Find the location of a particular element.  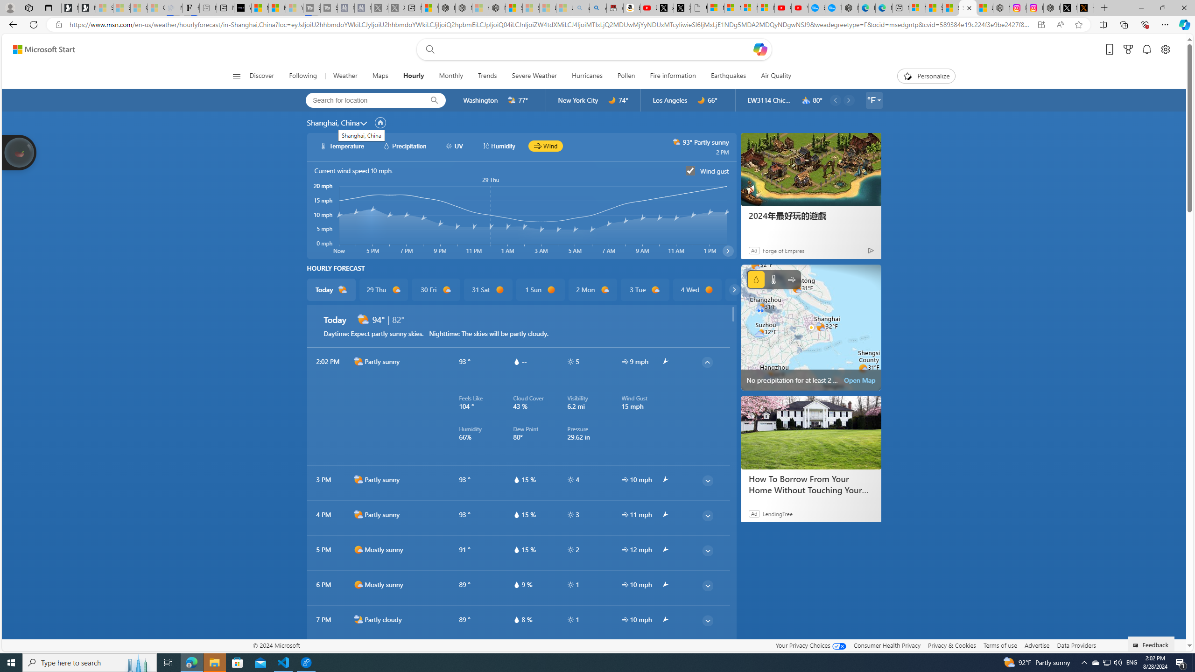

common/carouselChevron is located at coordinates (735, 290).